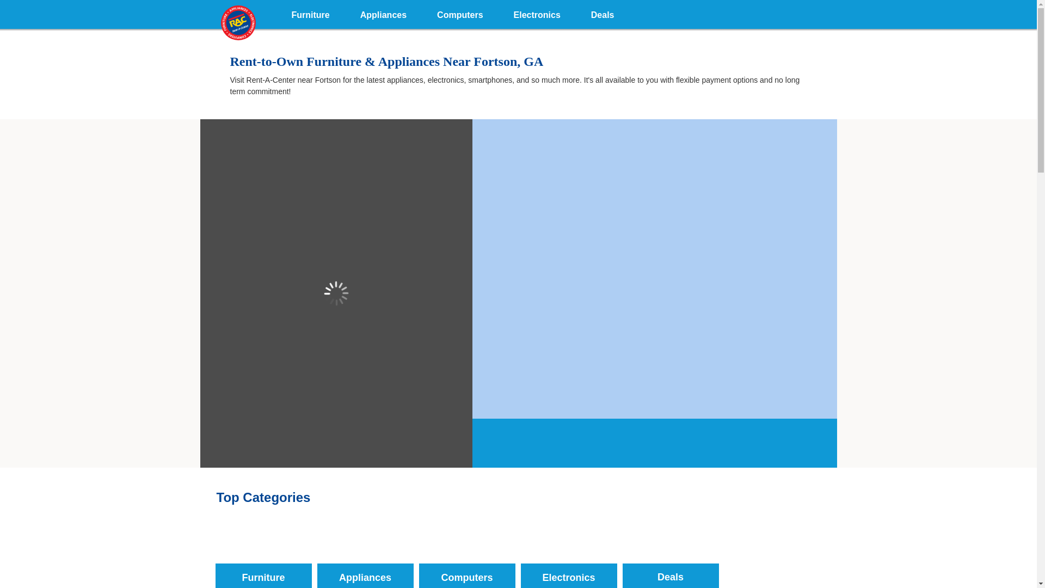  I want to click on Appliances, so click(383, 13).